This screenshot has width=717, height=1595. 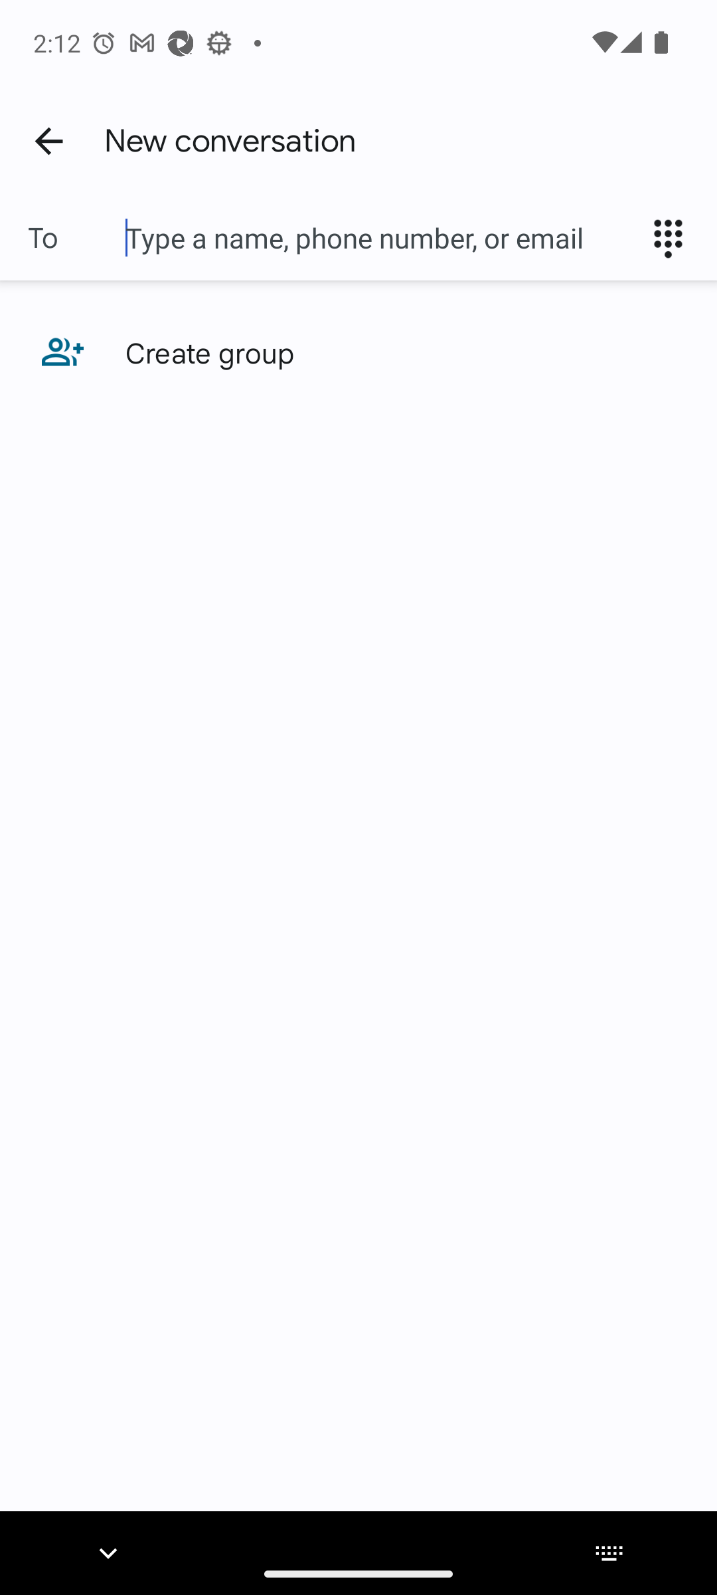 I want to click on Create group, so click(x=358, y=352).